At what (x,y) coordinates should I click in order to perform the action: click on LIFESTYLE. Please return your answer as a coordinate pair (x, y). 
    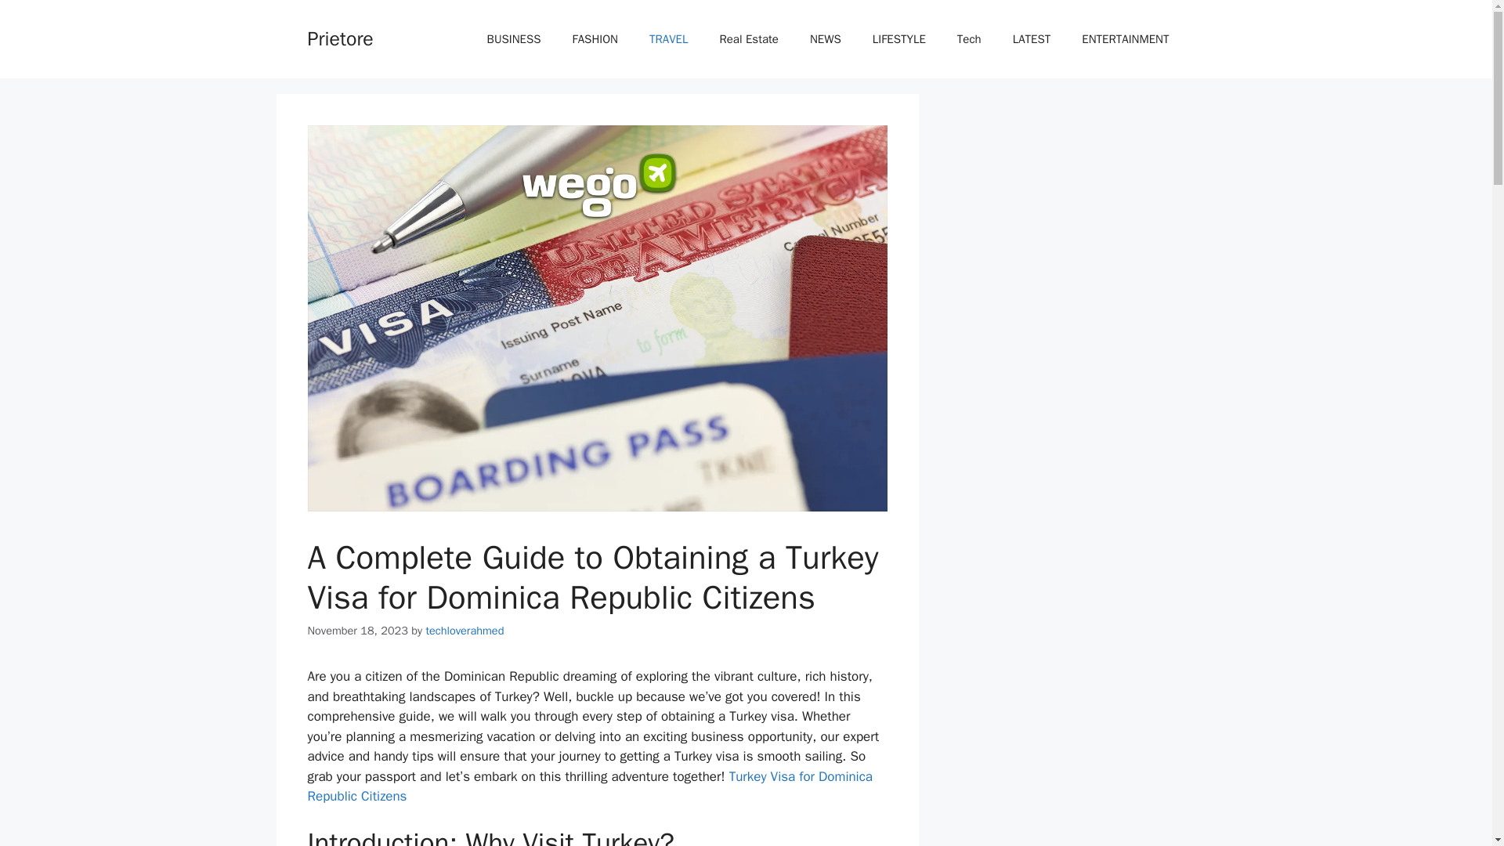
    Looking at the image, I should click on (899, 39).